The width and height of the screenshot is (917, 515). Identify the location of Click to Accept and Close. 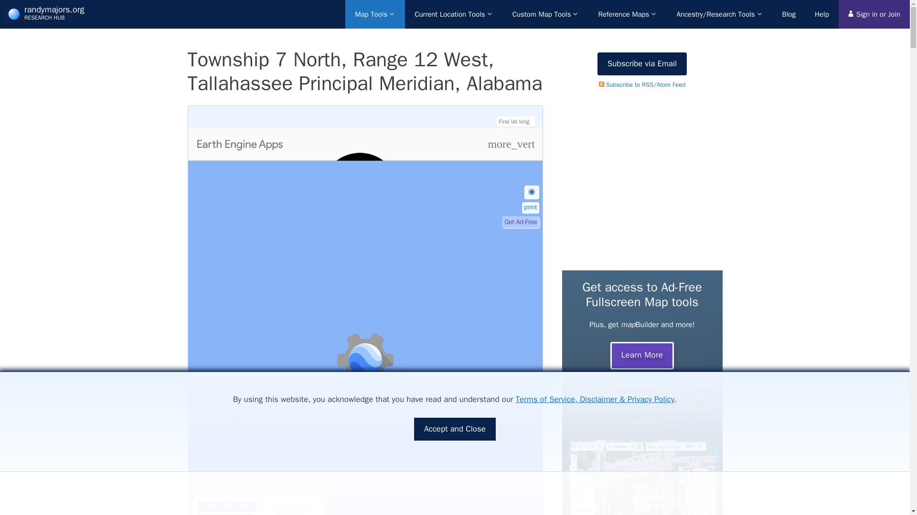
(455, 429).